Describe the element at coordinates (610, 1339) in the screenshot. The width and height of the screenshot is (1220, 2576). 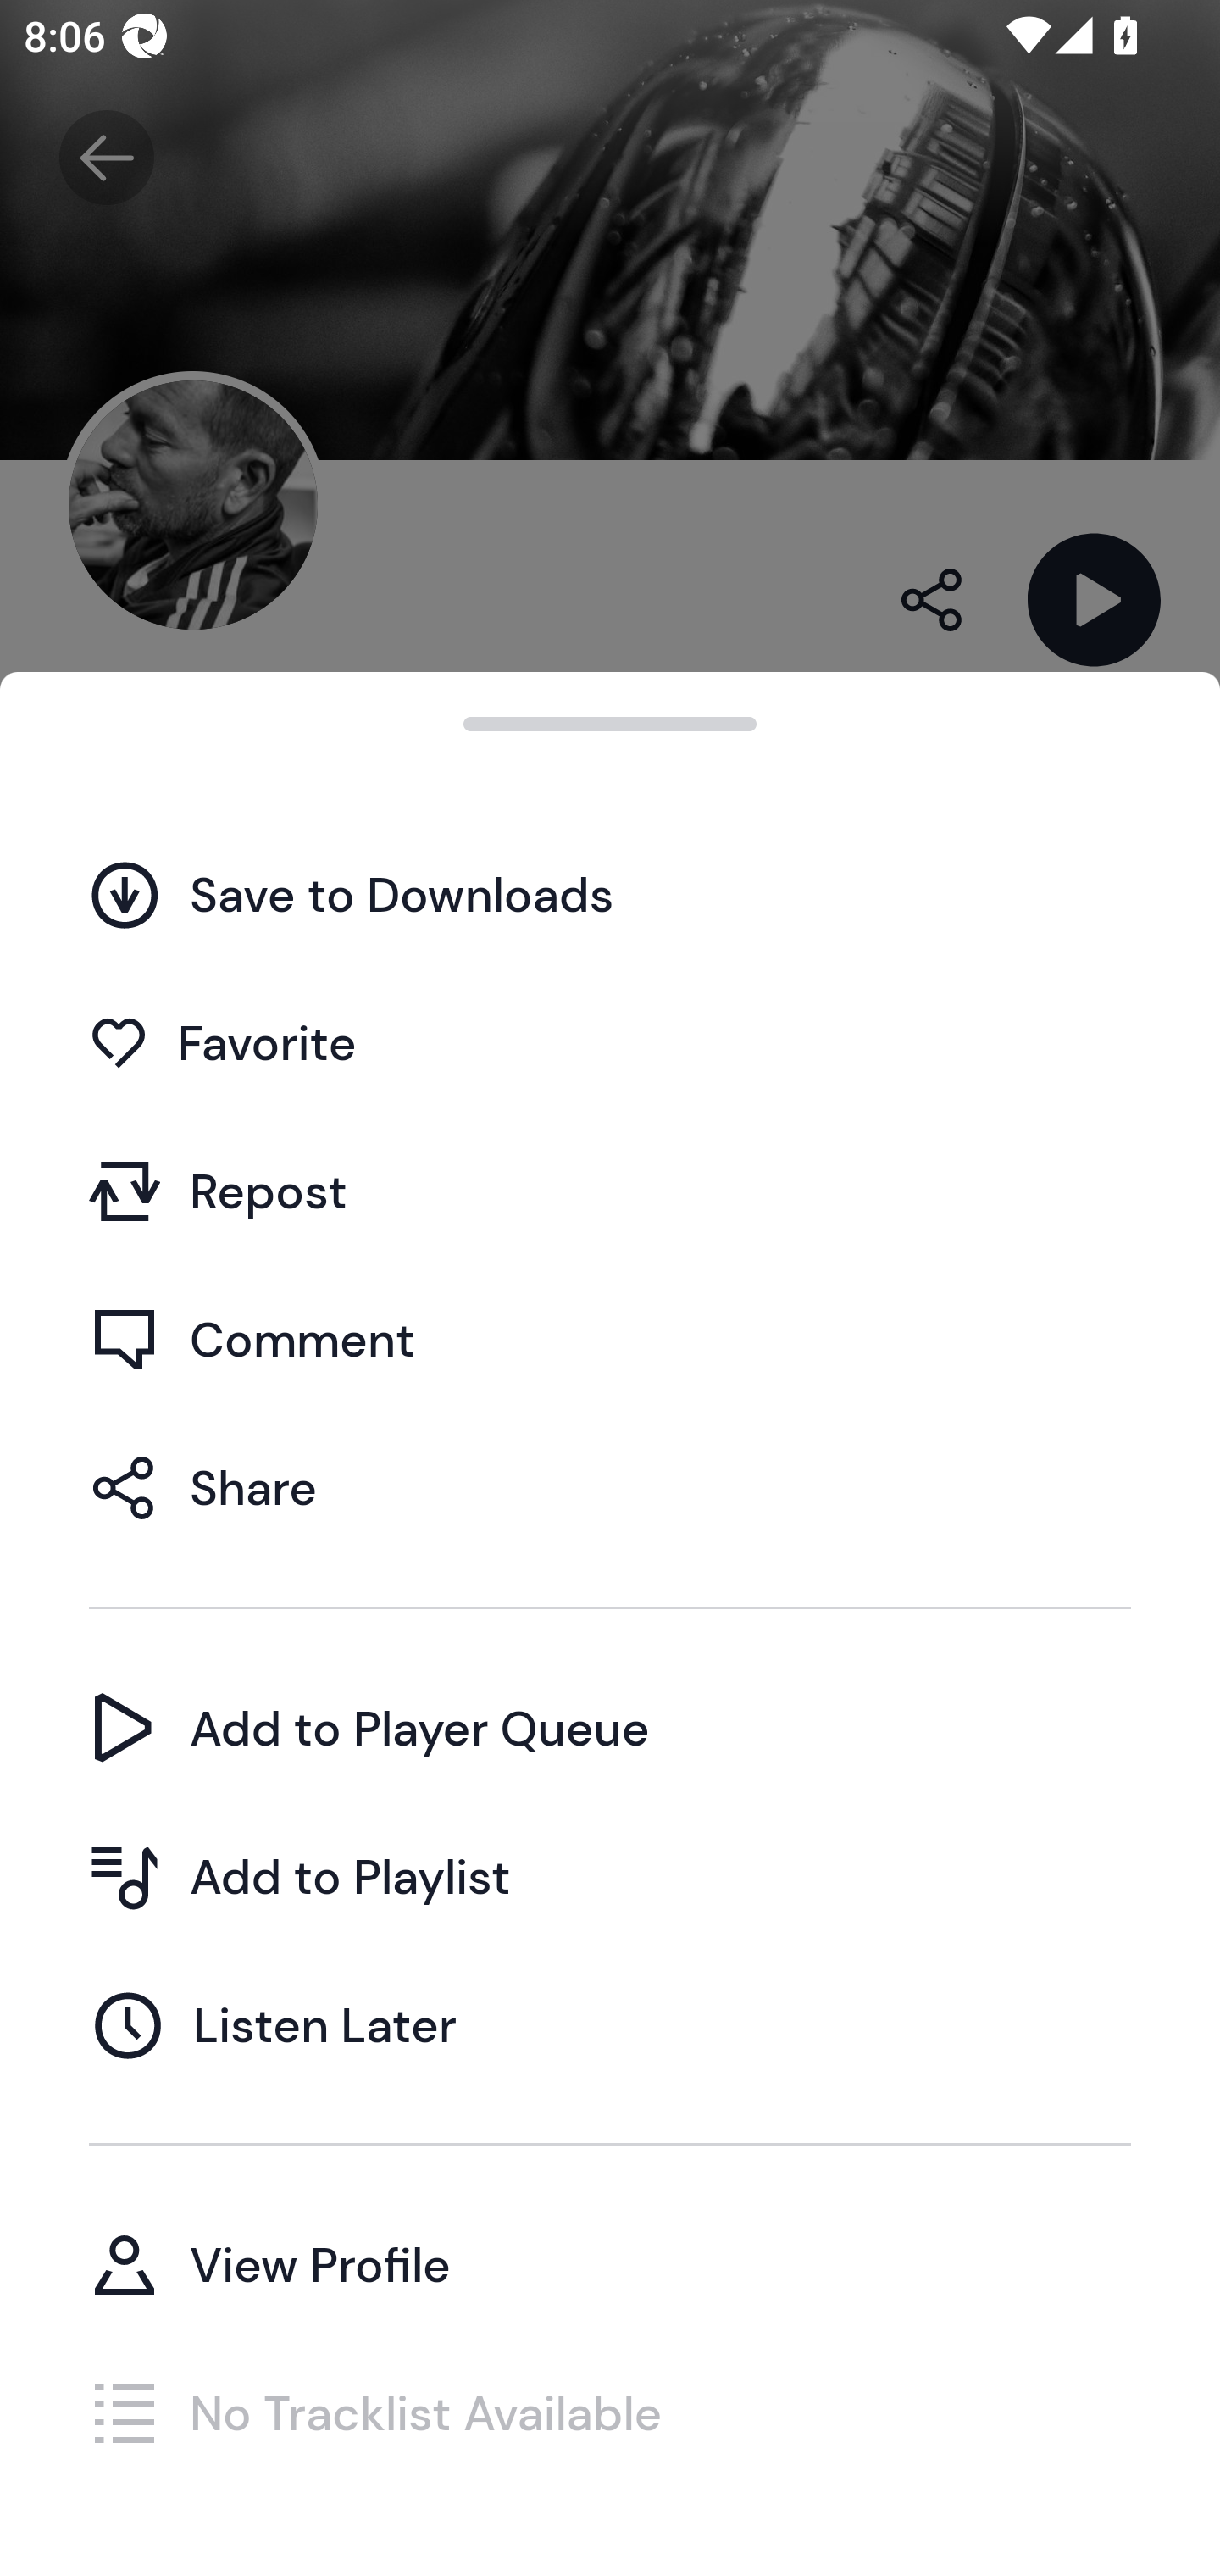
I see `Comment` at that location.